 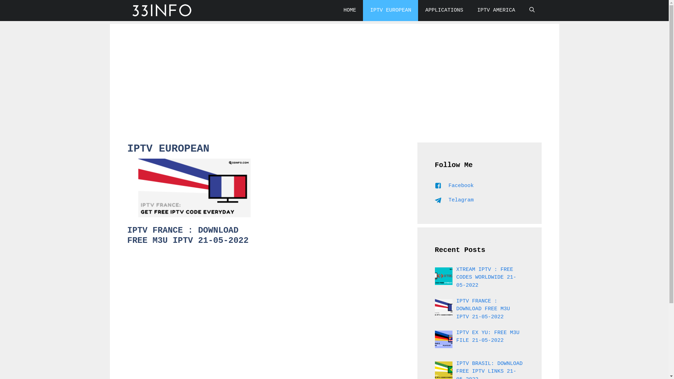 What do you see at coordinates (444, 11) in the screenshot?
I see `APPLICATIONS` at bounding box center [444, 11].